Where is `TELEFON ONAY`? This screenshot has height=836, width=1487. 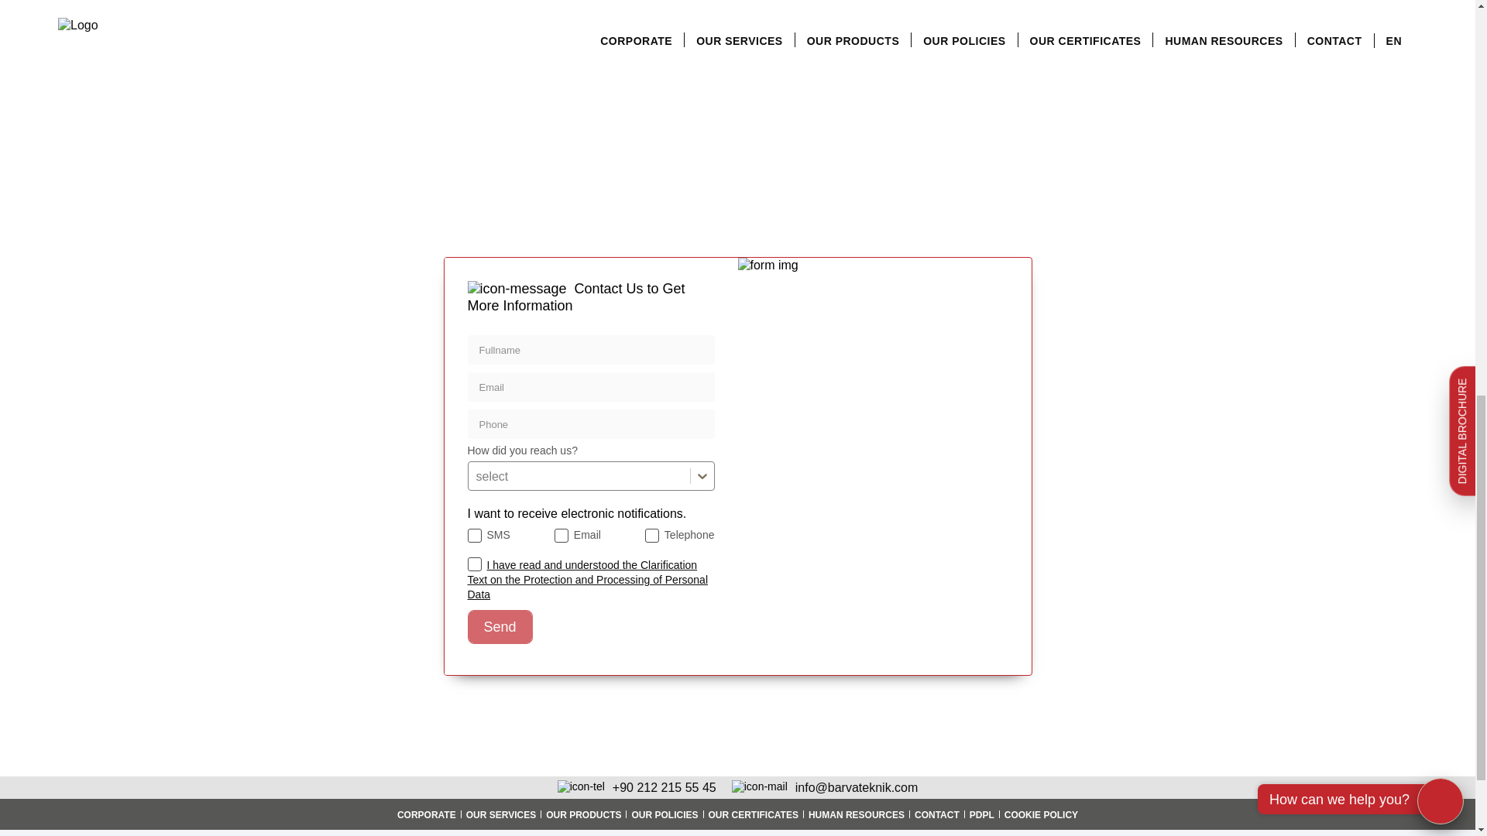
TELEFON ONAY is located at coordinates (652, 535).